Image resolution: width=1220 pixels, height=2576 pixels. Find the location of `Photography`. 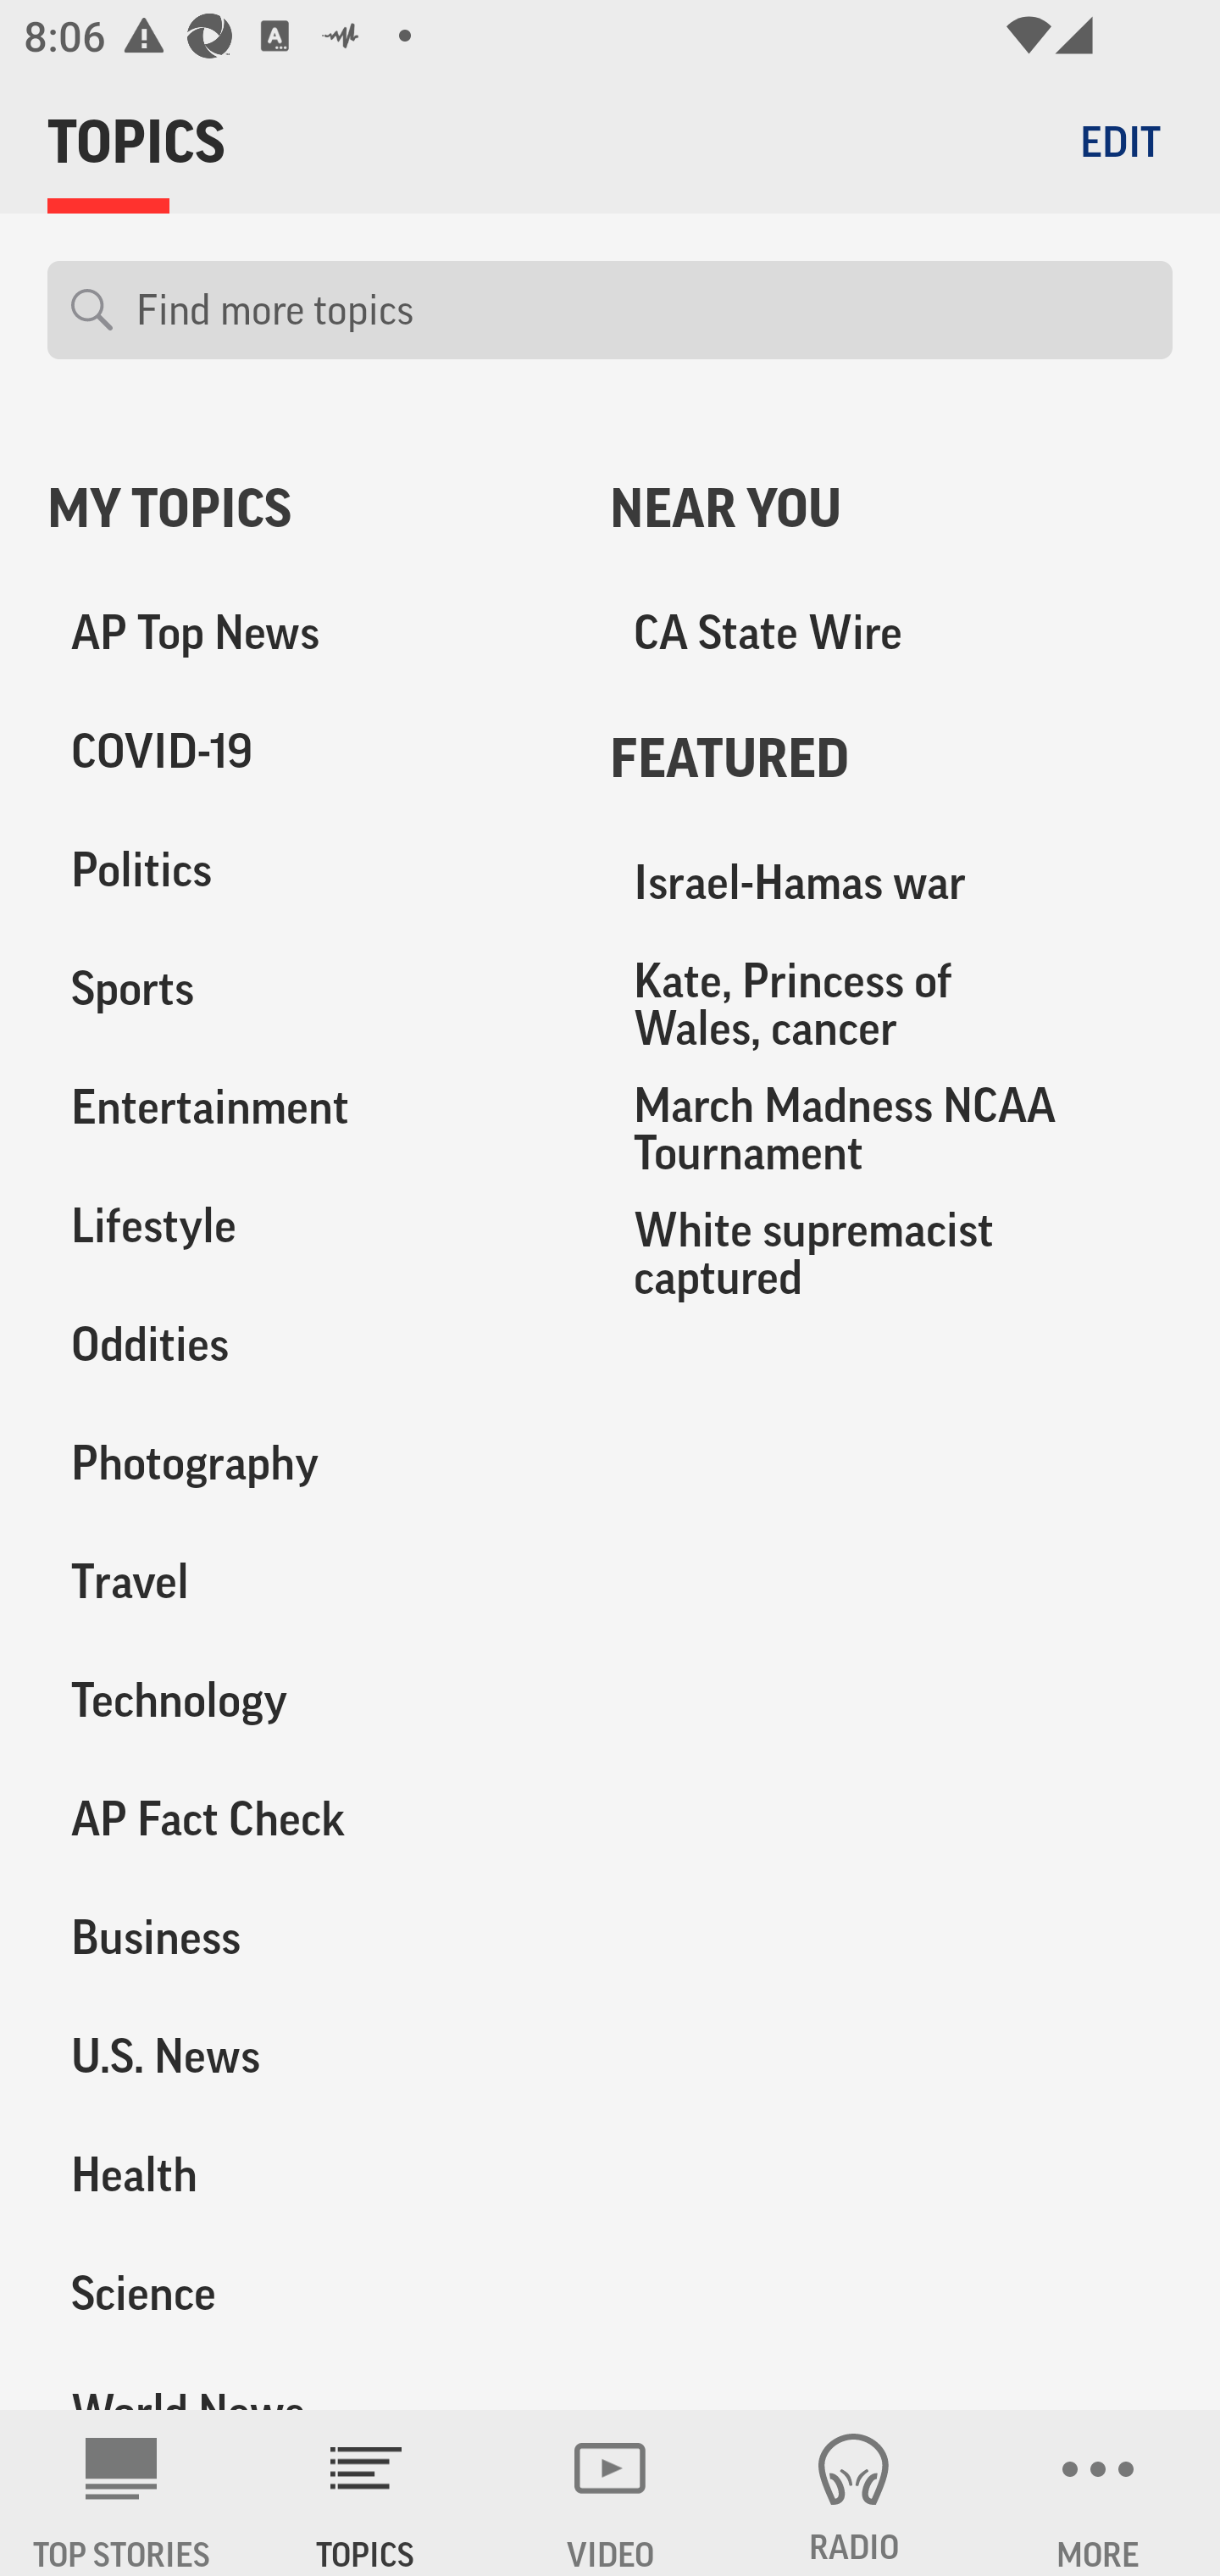

Photography is located at coordinates (305, 1463).